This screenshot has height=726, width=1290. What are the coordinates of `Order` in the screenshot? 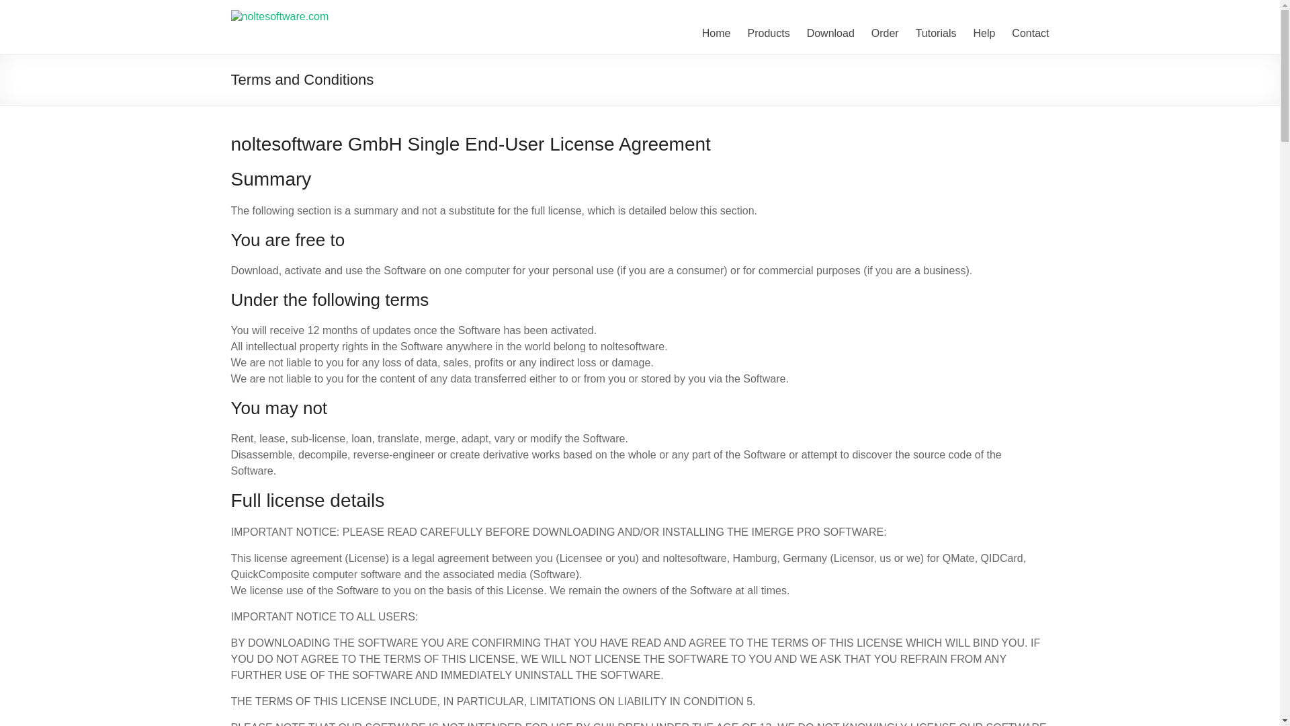 It's located at (886, 33).